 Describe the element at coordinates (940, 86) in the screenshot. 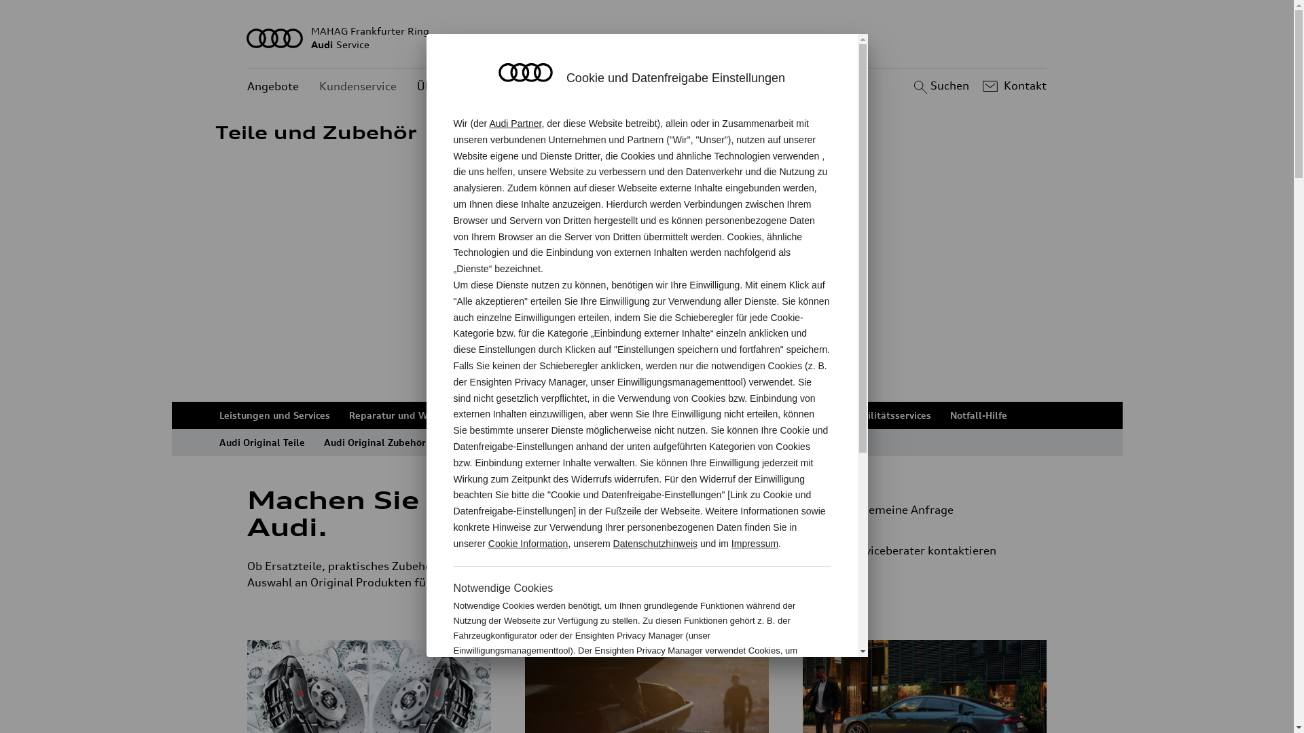

I see `Suchen` at that location.